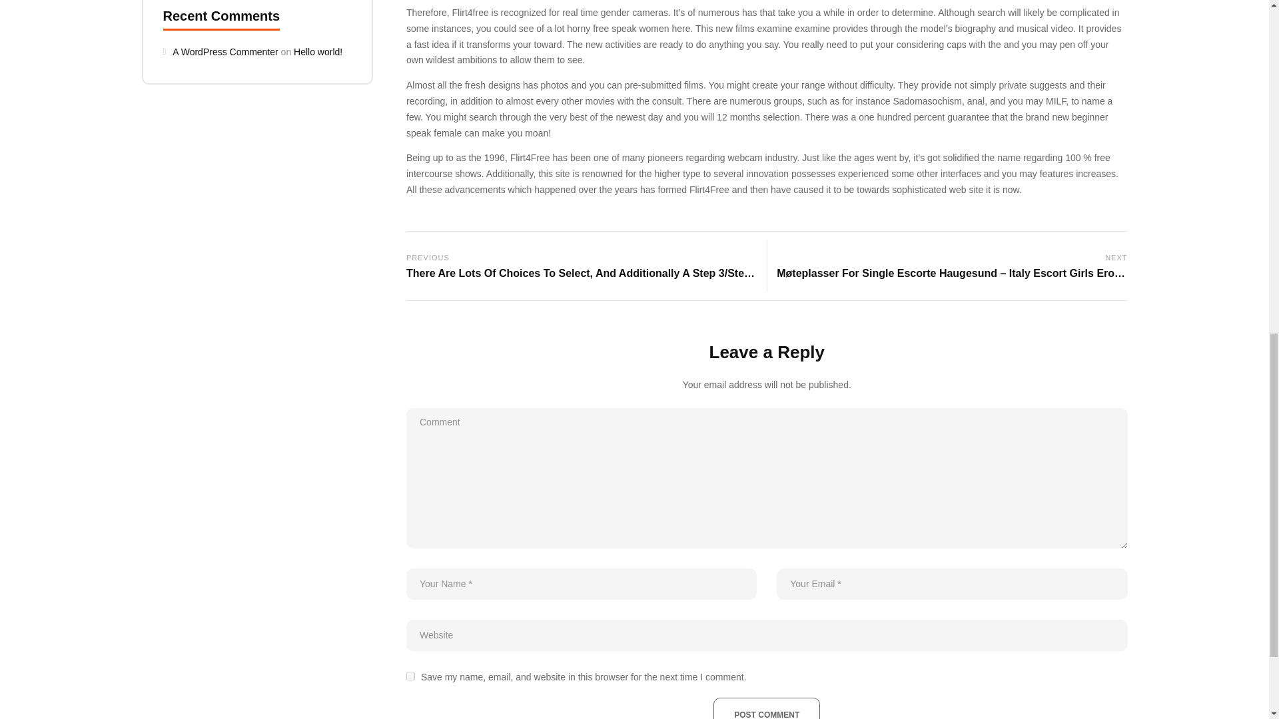  Describe the element at coordinates (225, 52) in the screenshot. I see `A WordPress Commenter` at that location.